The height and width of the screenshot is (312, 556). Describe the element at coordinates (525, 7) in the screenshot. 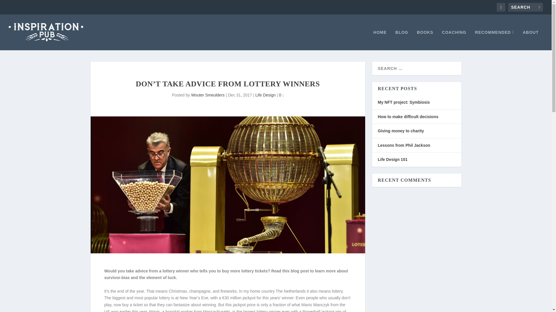

I see `Search for:` at that location.